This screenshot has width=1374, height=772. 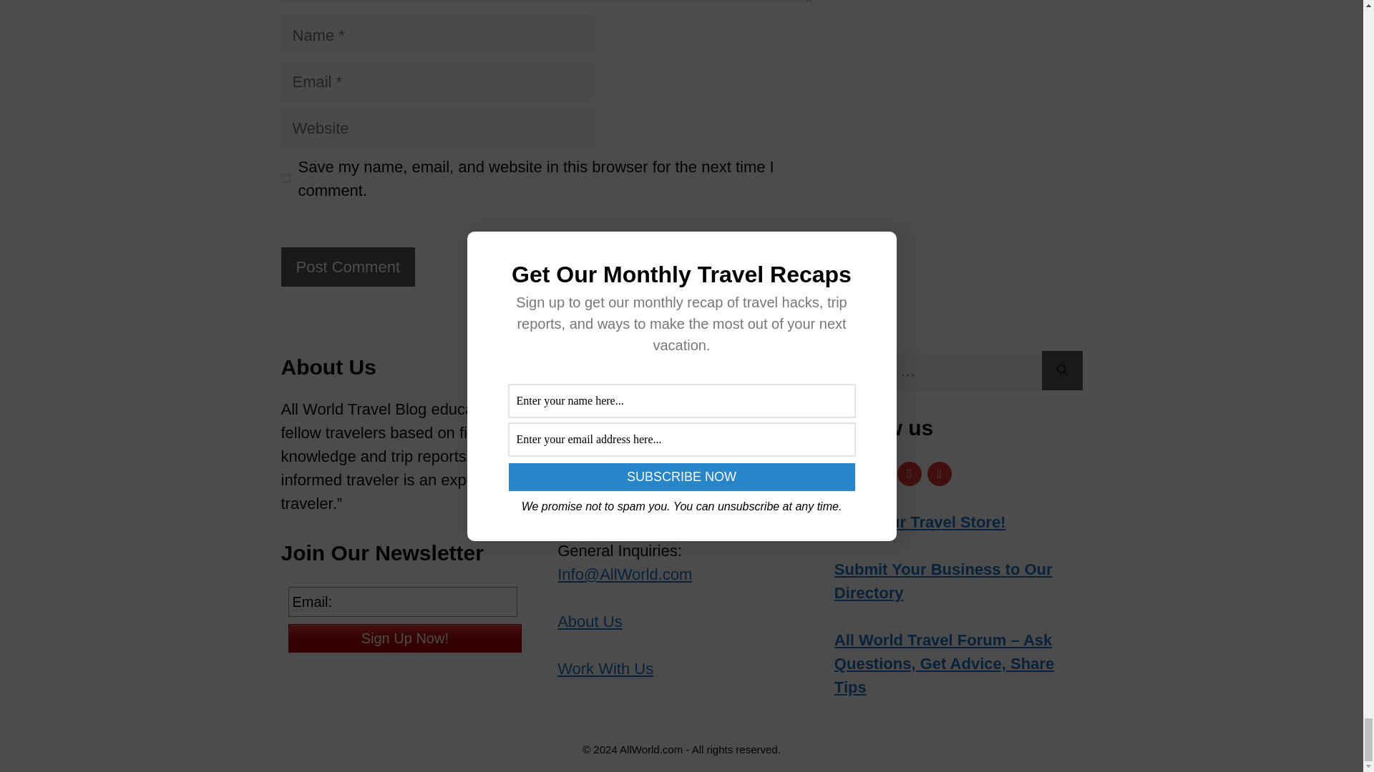 What do you see at coordinates (401, 601) in the screenshot?
I see `Email:` at bounding box center [401, 601].